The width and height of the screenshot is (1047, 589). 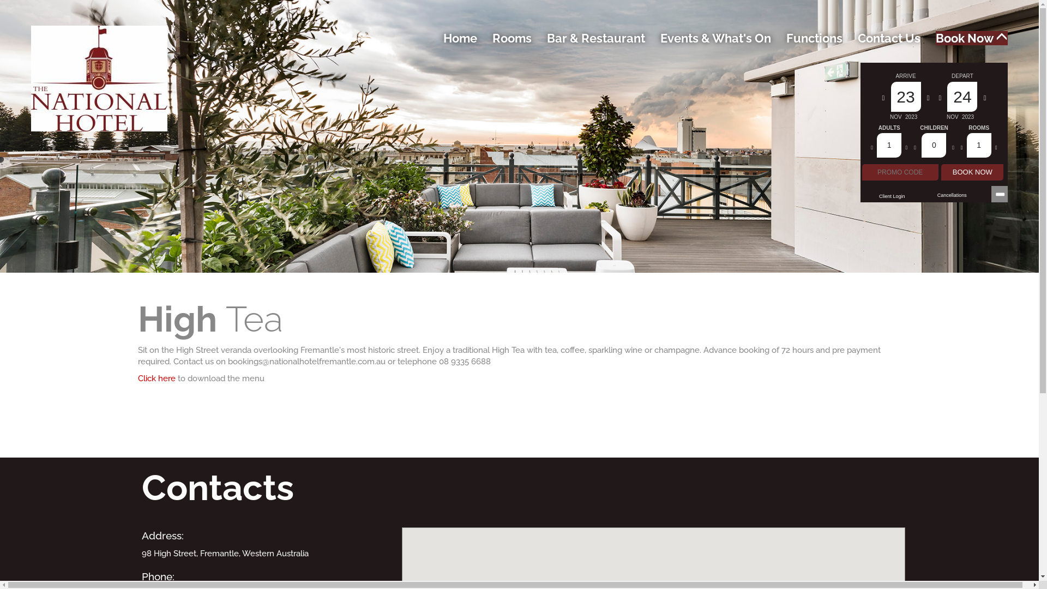 What do you see at coordinates (892, 196) in the screenshot?
I see `Client Login` at bounding box center [892, 196].